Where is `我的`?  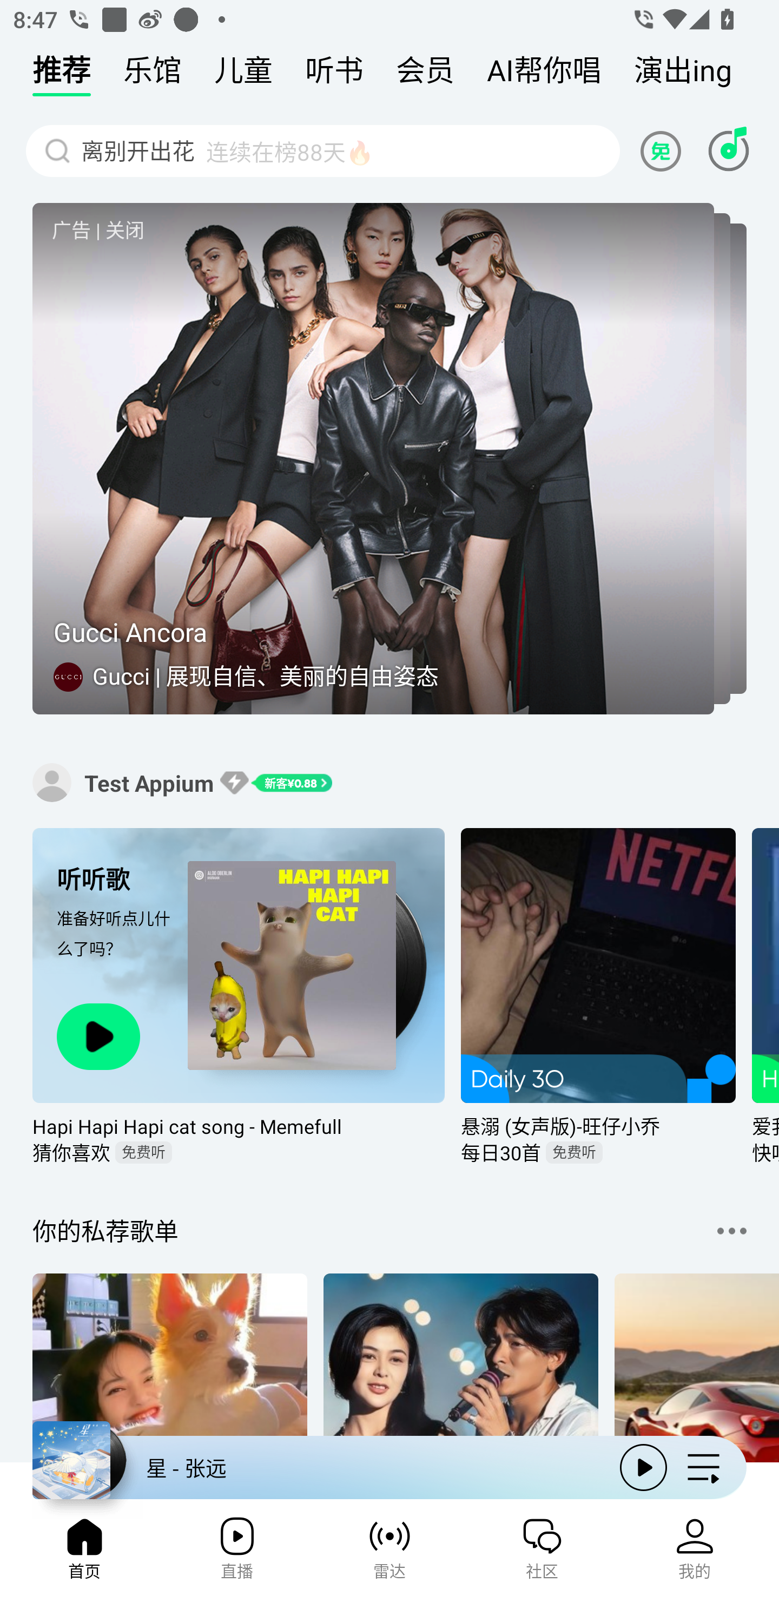 我的 is located at coordinates (695, 1554).